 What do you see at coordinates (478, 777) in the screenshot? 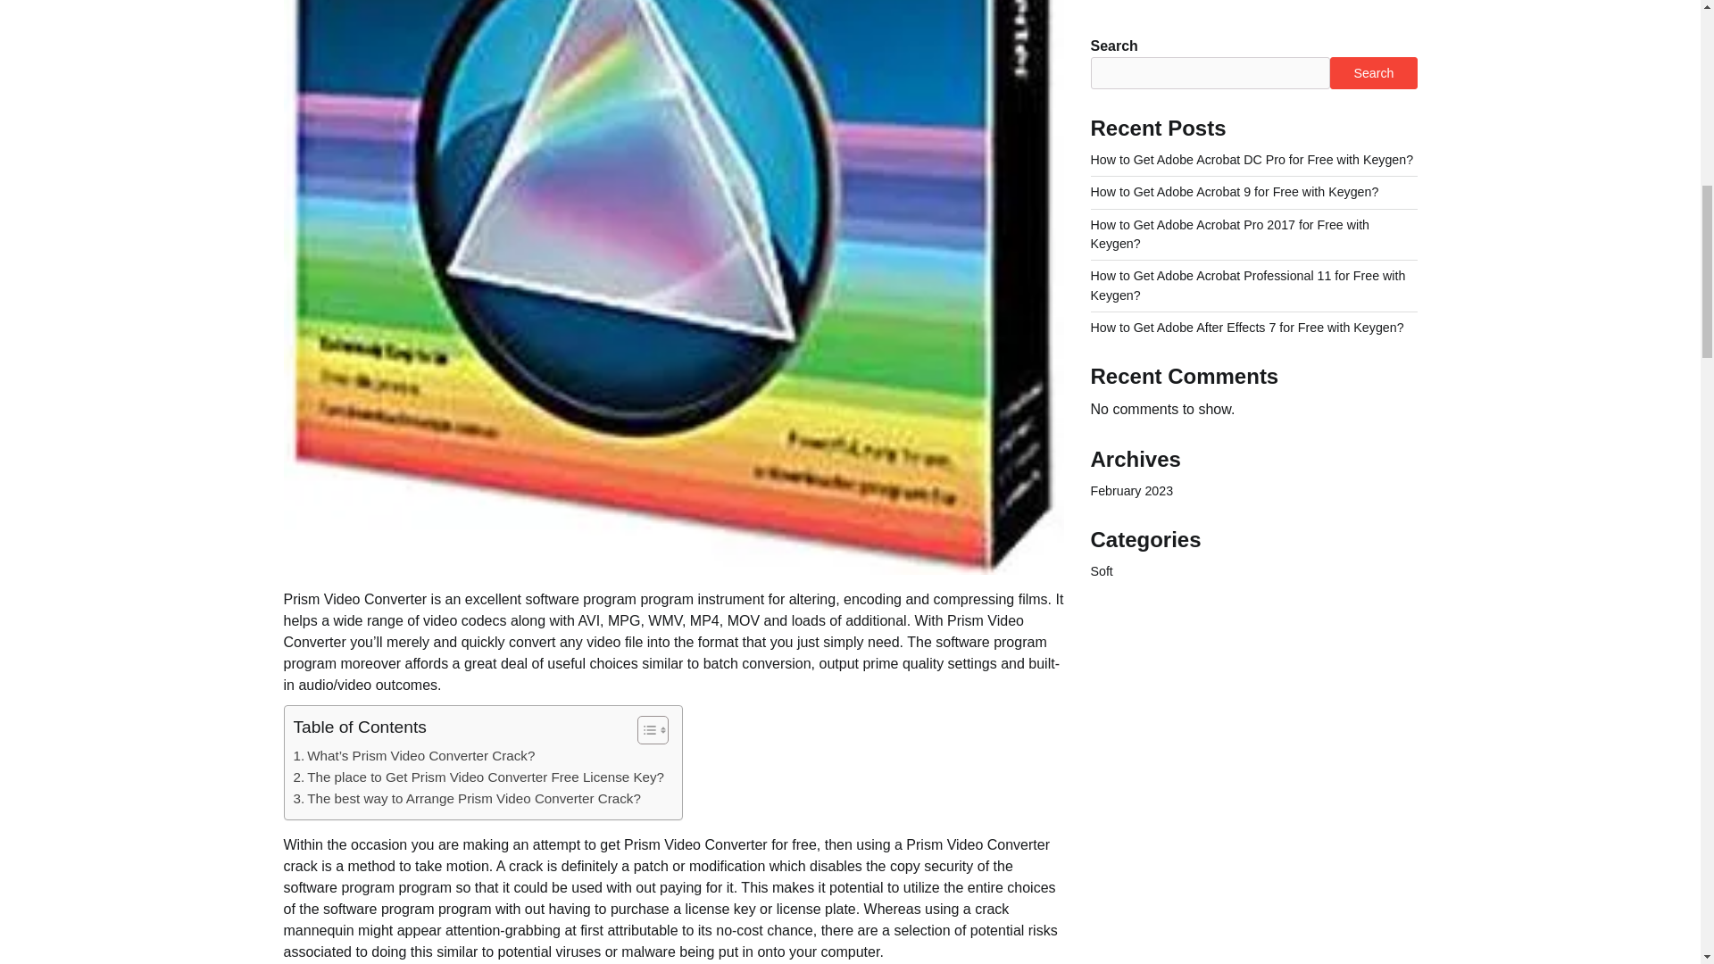
I see `The place to Get Prism Video Converter Free License Key?` at bounding box center [478, 777].